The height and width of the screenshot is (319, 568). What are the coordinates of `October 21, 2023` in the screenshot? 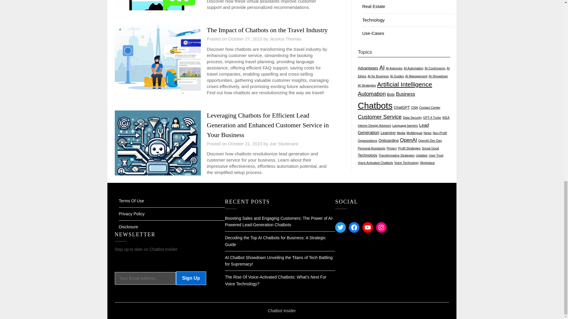 It's located at (245, 144).